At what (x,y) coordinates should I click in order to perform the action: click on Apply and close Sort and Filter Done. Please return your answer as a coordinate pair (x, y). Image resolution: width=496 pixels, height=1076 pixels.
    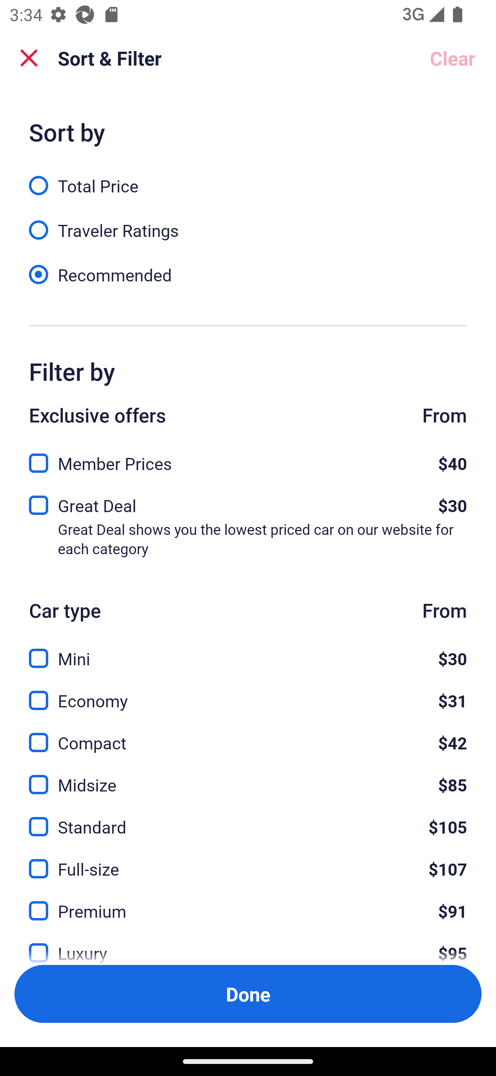
    Looking at the image, I should click on (248, 994).